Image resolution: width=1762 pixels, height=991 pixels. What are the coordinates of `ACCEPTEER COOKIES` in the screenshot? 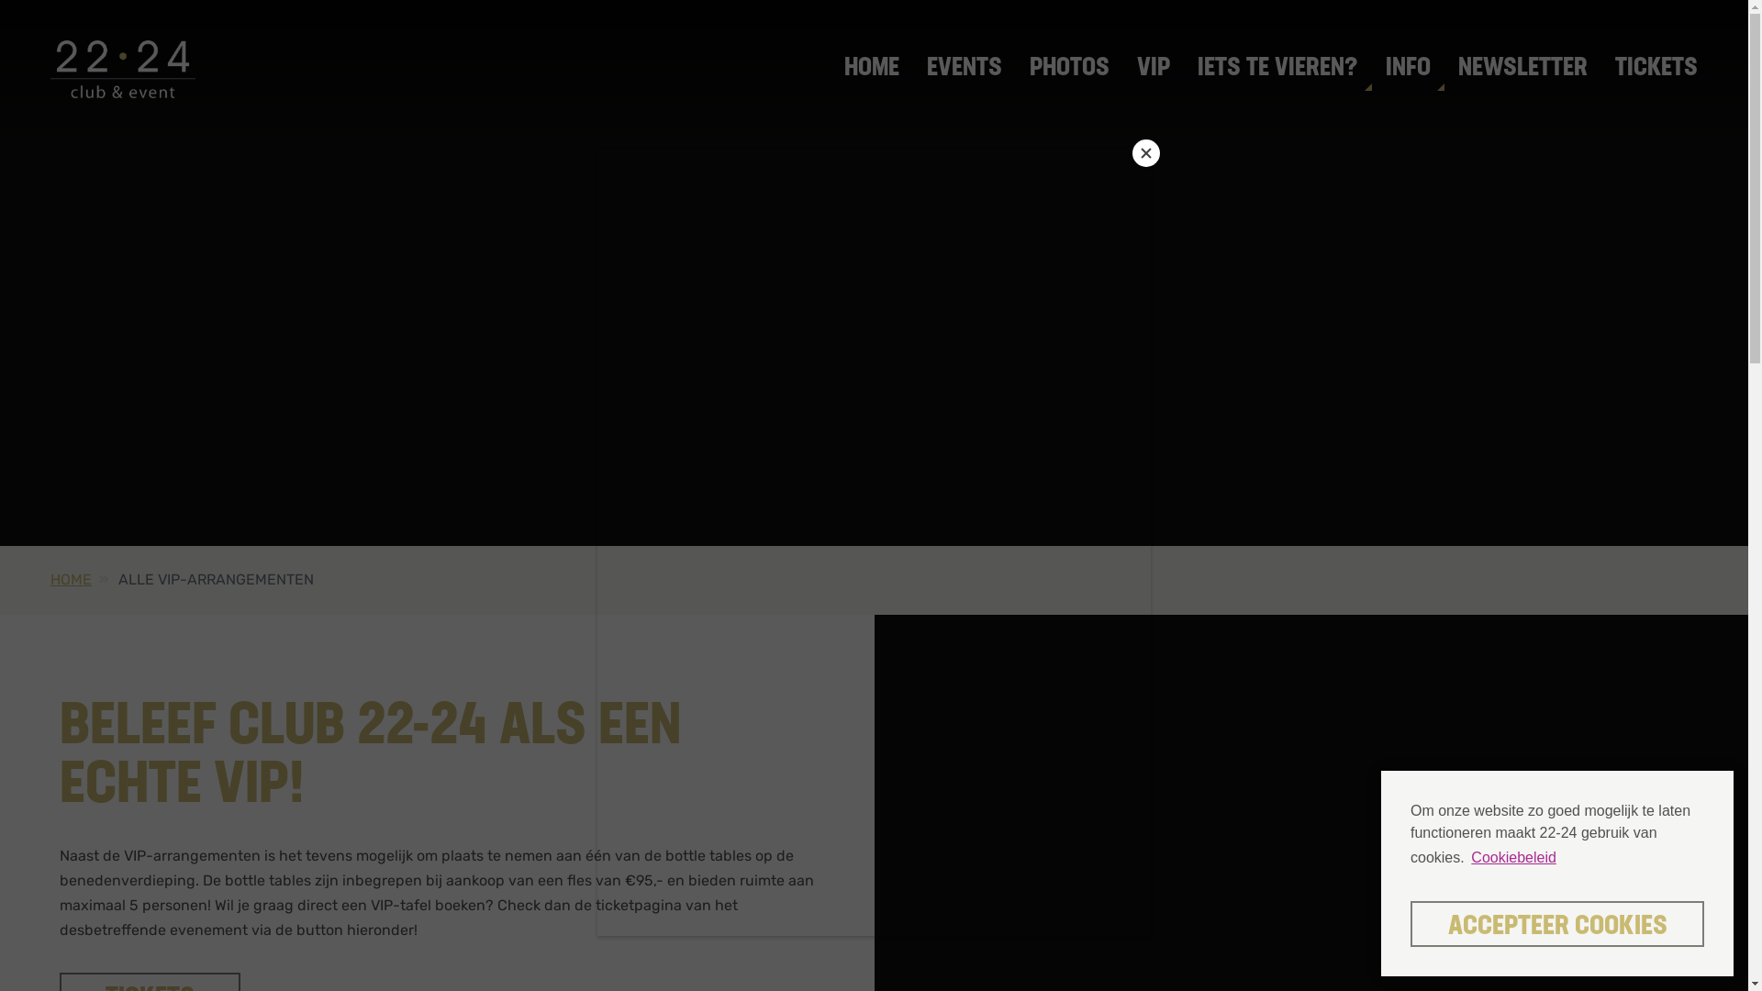 It's located at (1557, 924).